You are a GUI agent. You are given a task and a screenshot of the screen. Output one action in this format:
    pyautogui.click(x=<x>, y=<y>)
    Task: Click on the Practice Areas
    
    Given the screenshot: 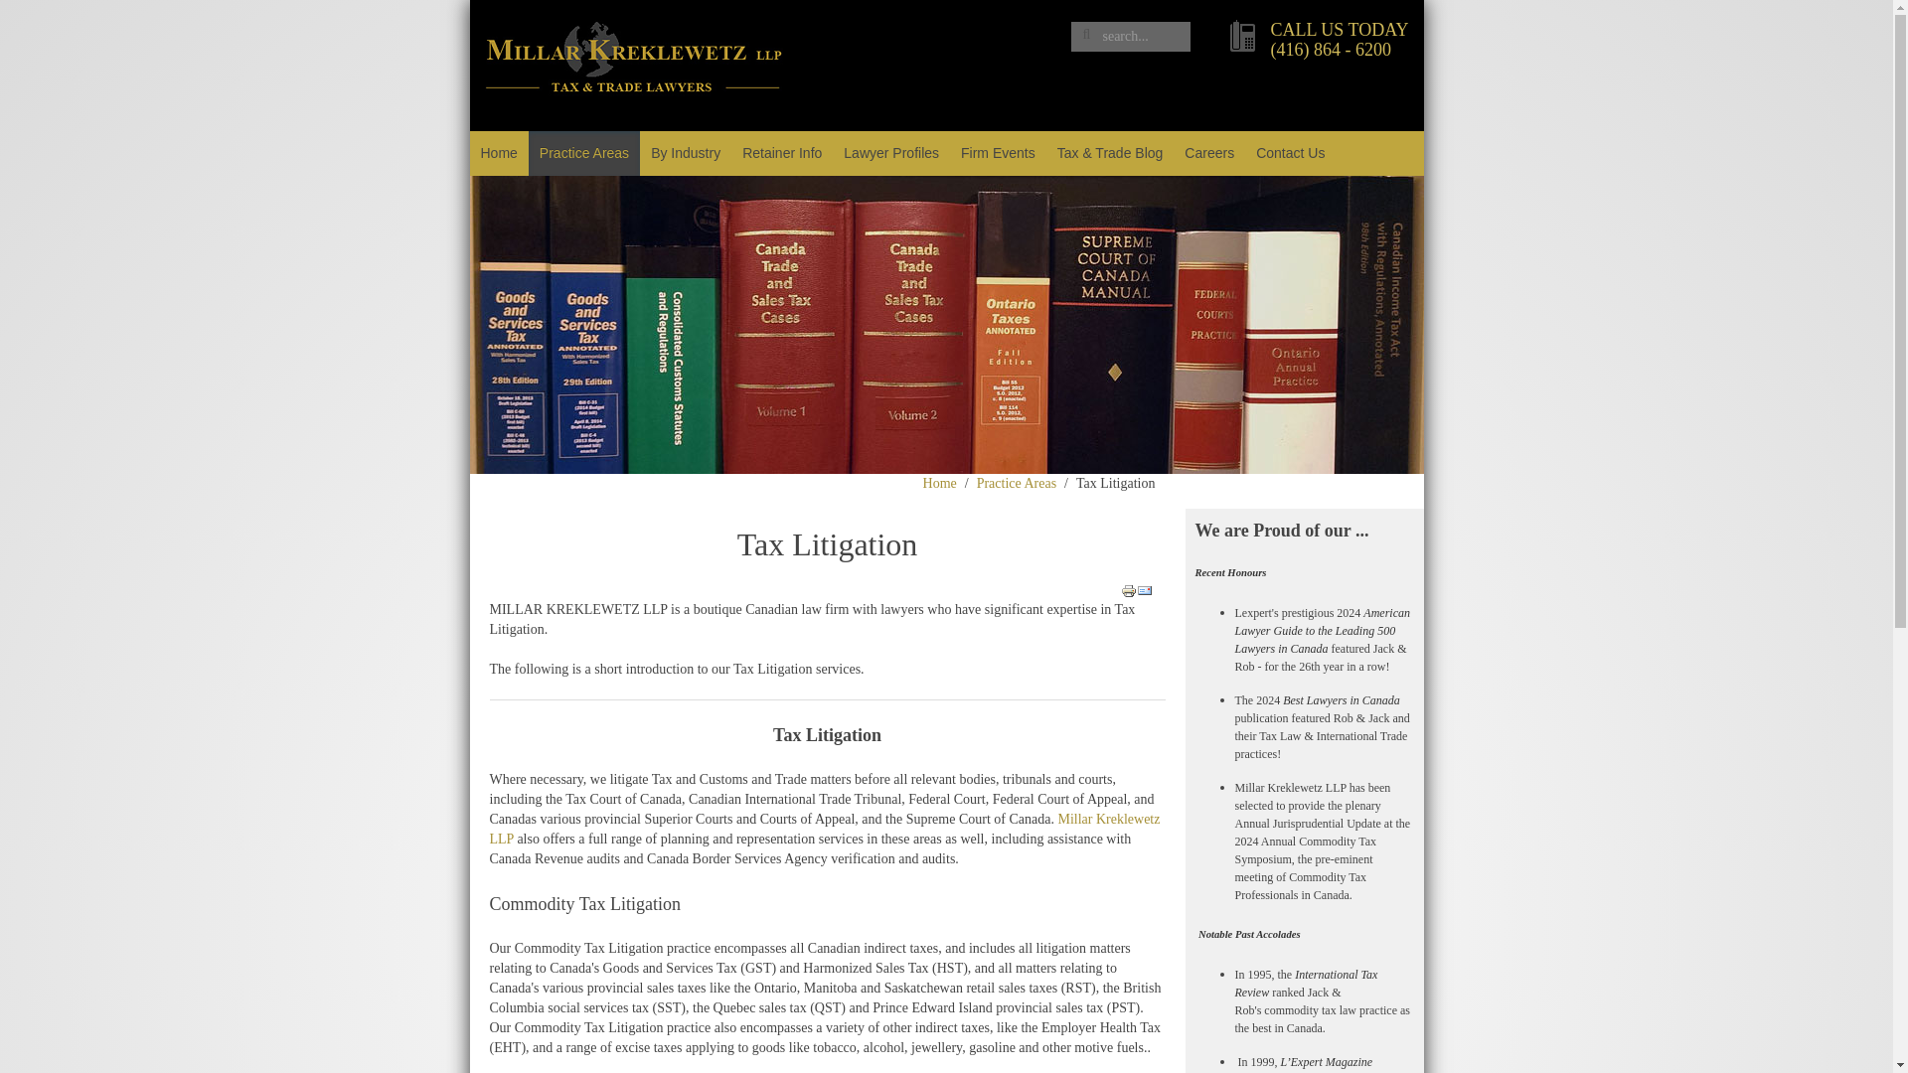 What is the action you would take?
    pyautogui.click(x=1017, y=483)
    